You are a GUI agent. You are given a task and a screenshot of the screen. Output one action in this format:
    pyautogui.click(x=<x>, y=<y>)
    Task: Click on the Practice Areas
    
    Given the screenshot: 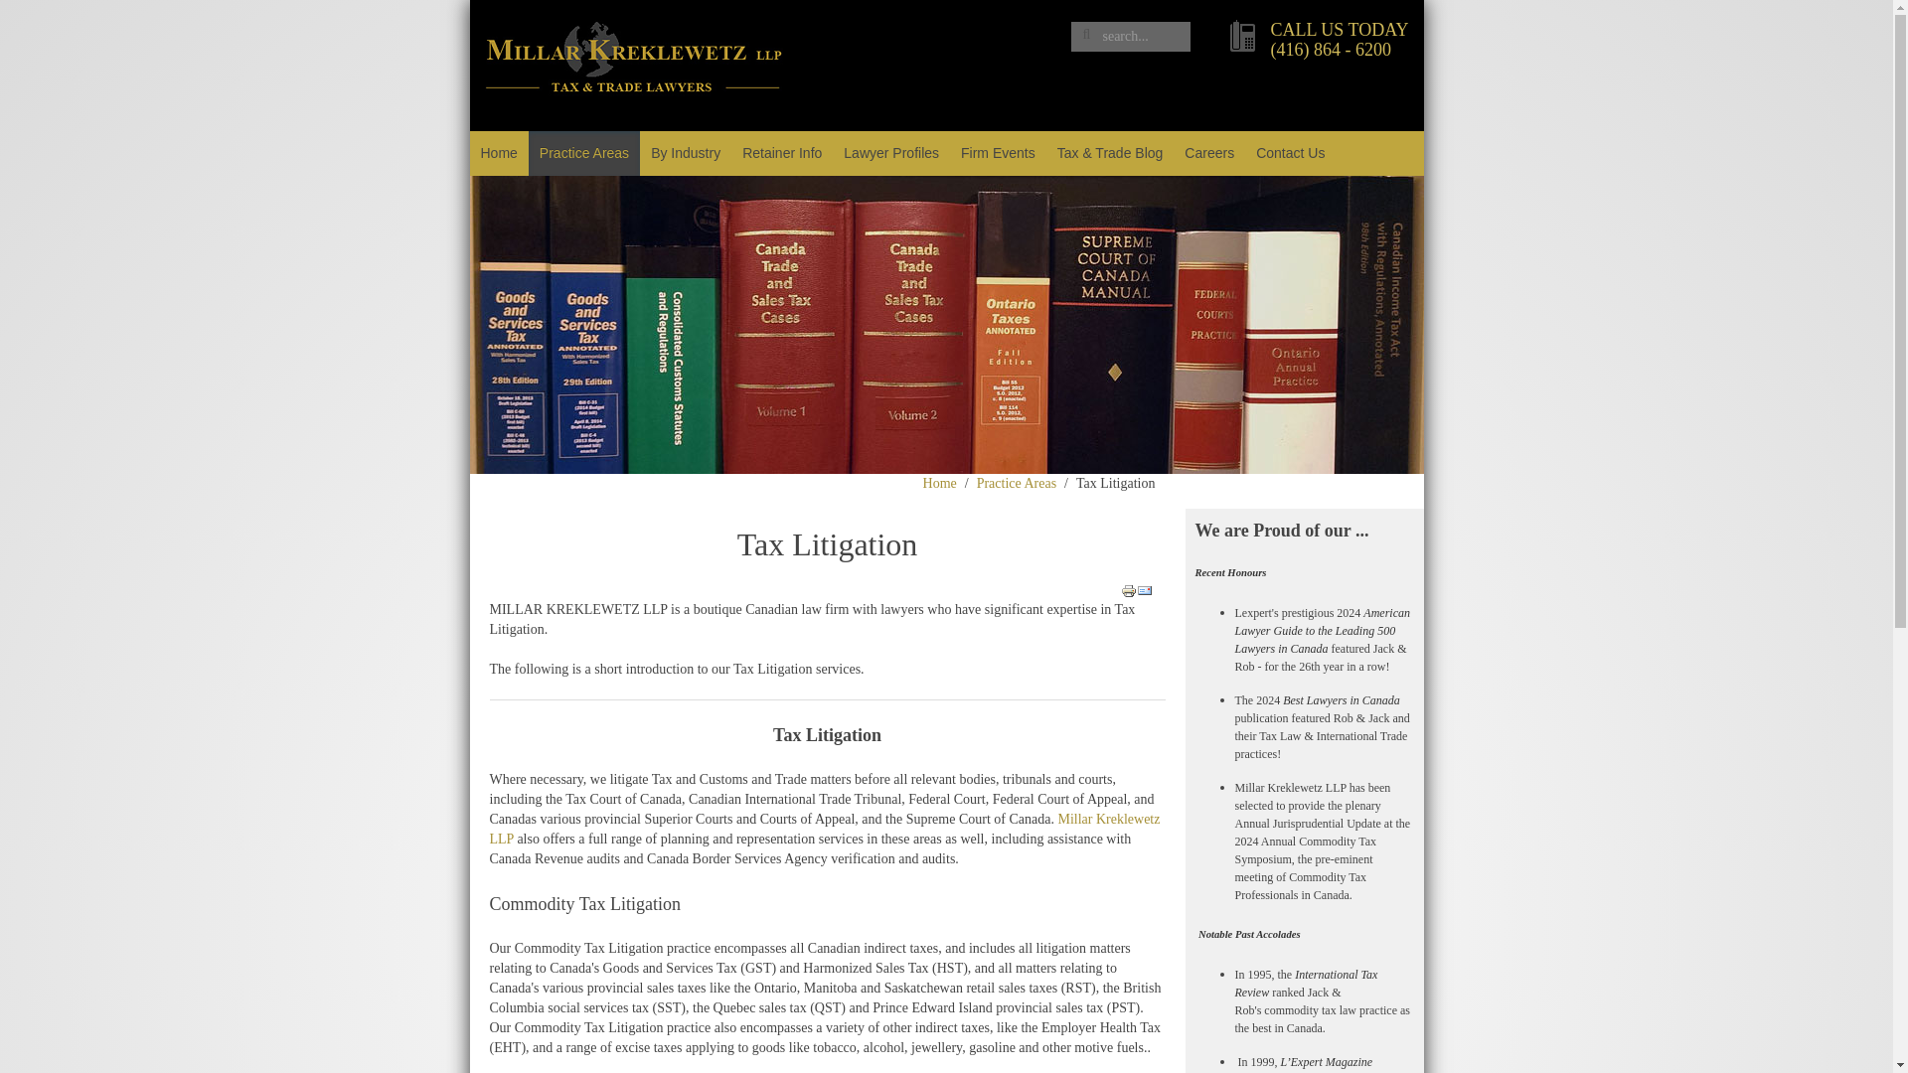 What is the action you would take?
    pyautogui.click(x=1017, y=483)
    